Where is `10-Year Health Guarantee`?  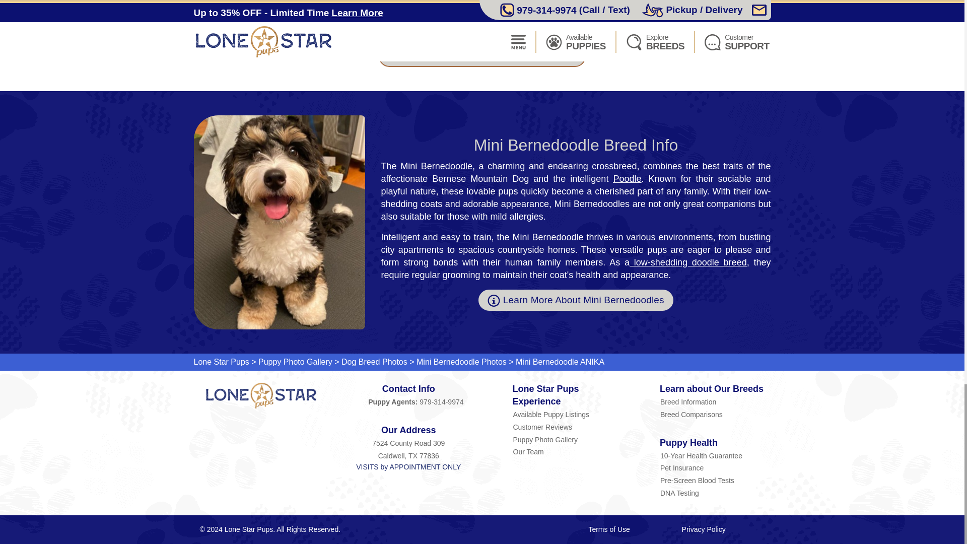 10-Year Health Guarantee is located at coordinates (715, 455).